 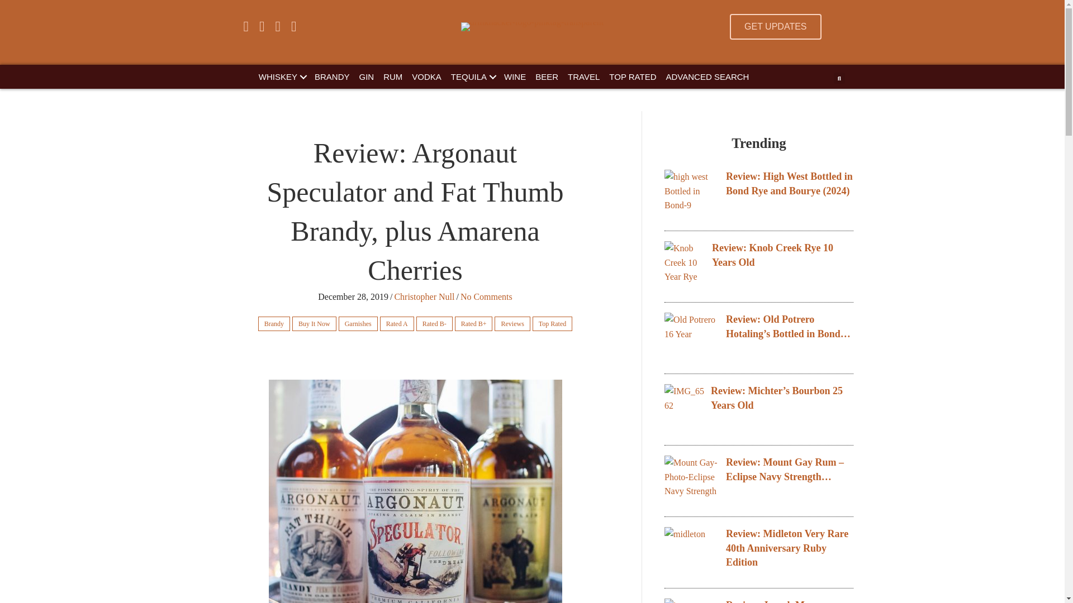 I want to click on WHISKEY, so click(x=282, y=76).